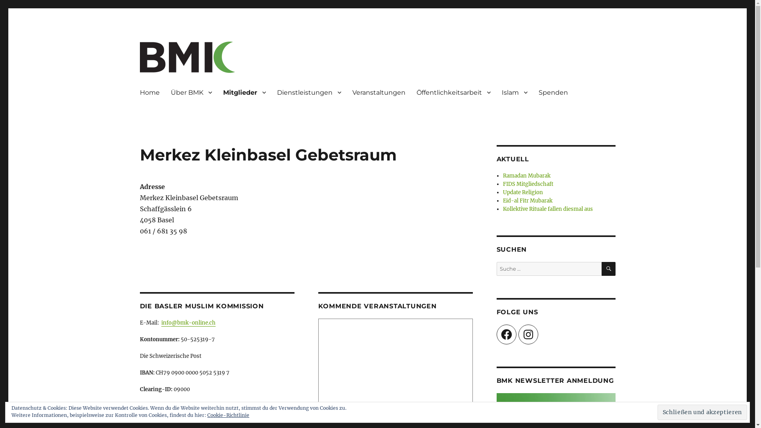 This screenshot has width=761, height=428. What do you see at coordinates (506, 334) in the screenshot?
I see `Facebook` at bounding box center [506, 334].